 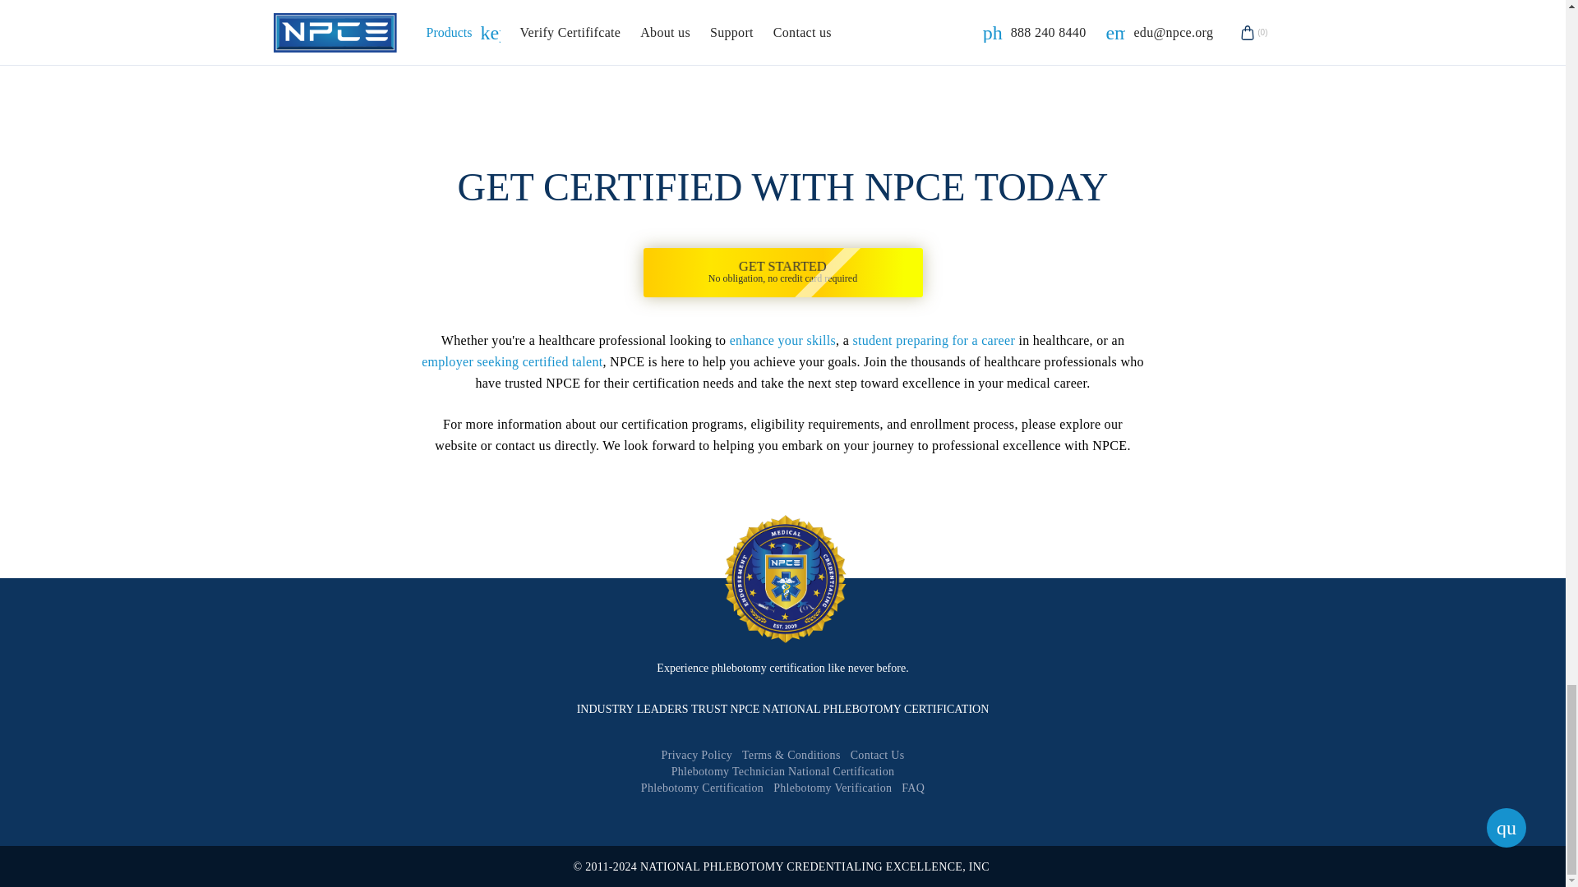 What do you see at coordinates (782, 273) in the screenshot?
I see `Contact Us` at bounding box center [782, 273].